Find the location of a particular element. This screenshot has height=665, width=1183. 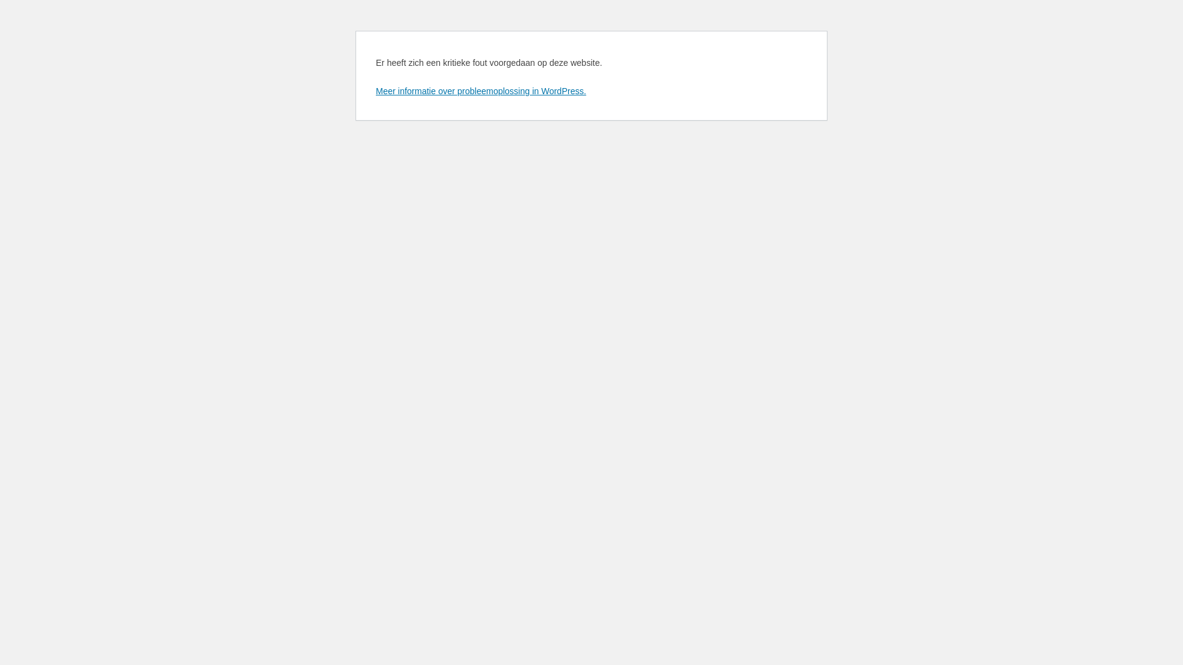

Meer informatie over probleemoplossing in WordPress. is located at coordinates (481, 91).